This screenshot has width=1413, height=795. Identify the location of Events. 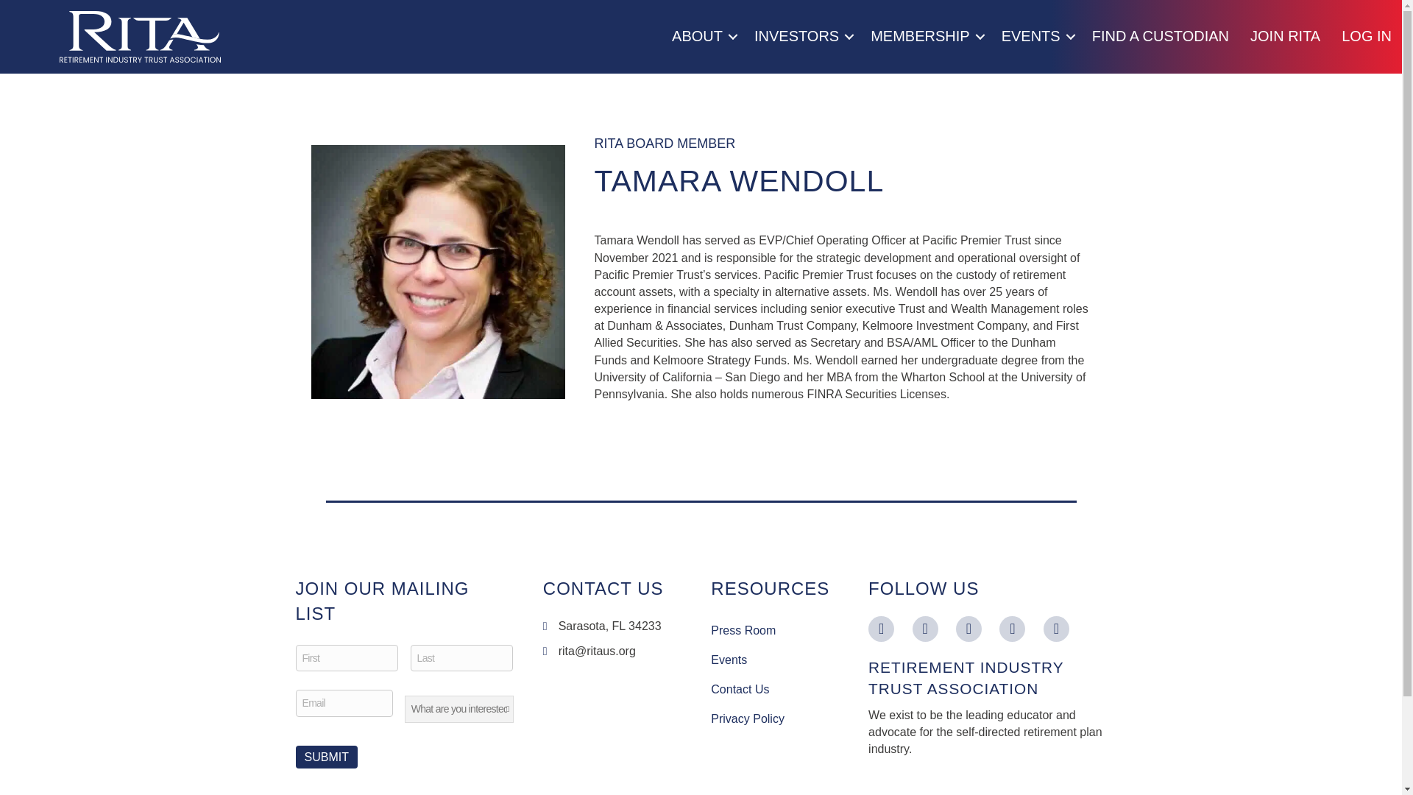
(774, 660).